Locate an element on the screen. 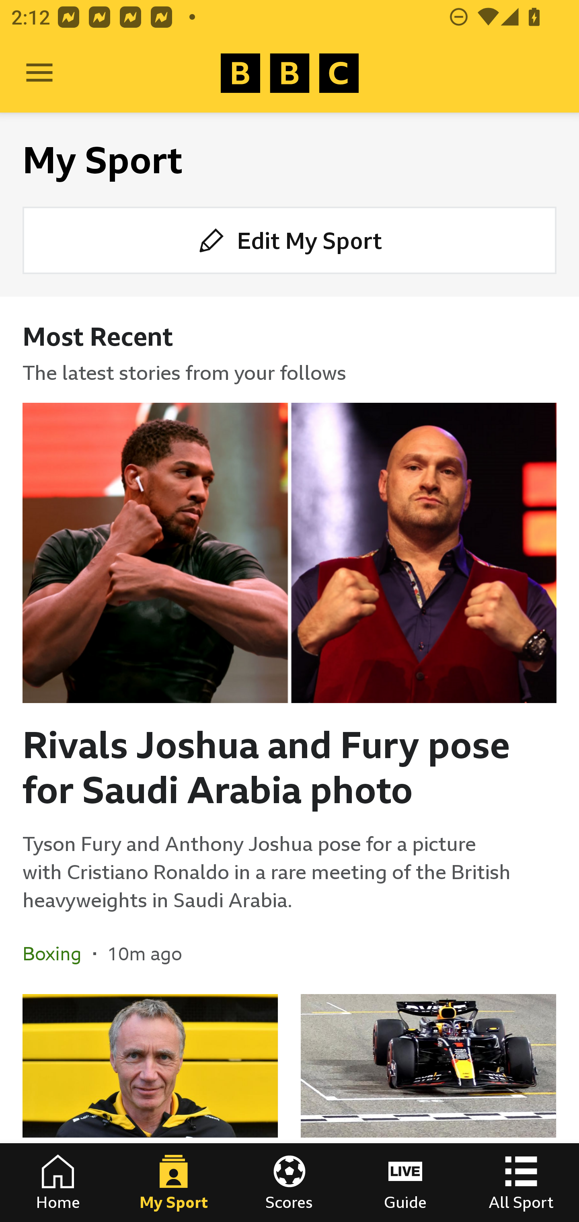  All Sport is located at coordinates (521, 1183).